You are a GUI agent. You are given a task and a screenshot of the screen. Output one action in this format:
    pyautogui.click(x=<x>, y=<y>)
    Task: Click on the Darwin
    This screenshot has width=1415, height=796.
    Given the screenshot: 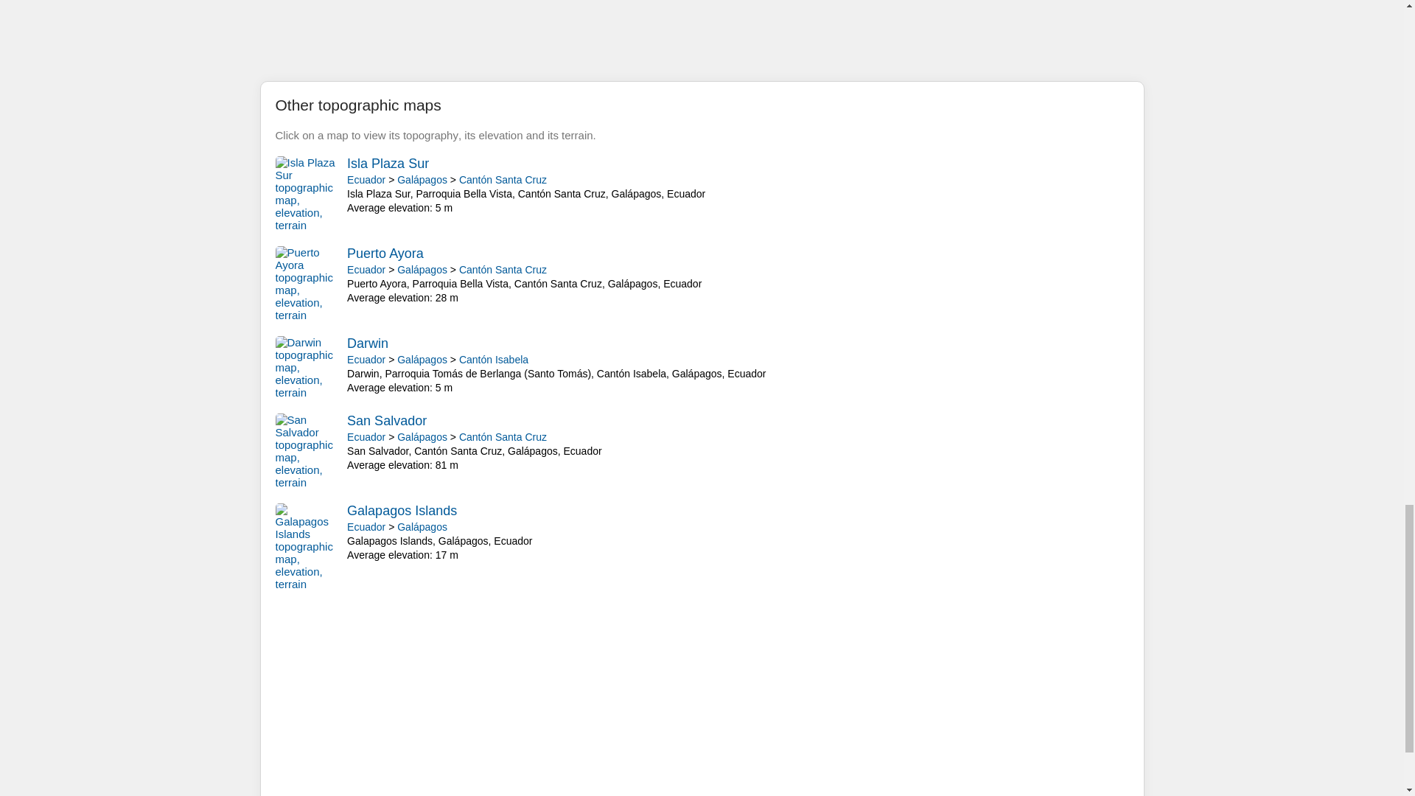 What is the action you would take?
    pyautogui.click(x=367, y=343)
    